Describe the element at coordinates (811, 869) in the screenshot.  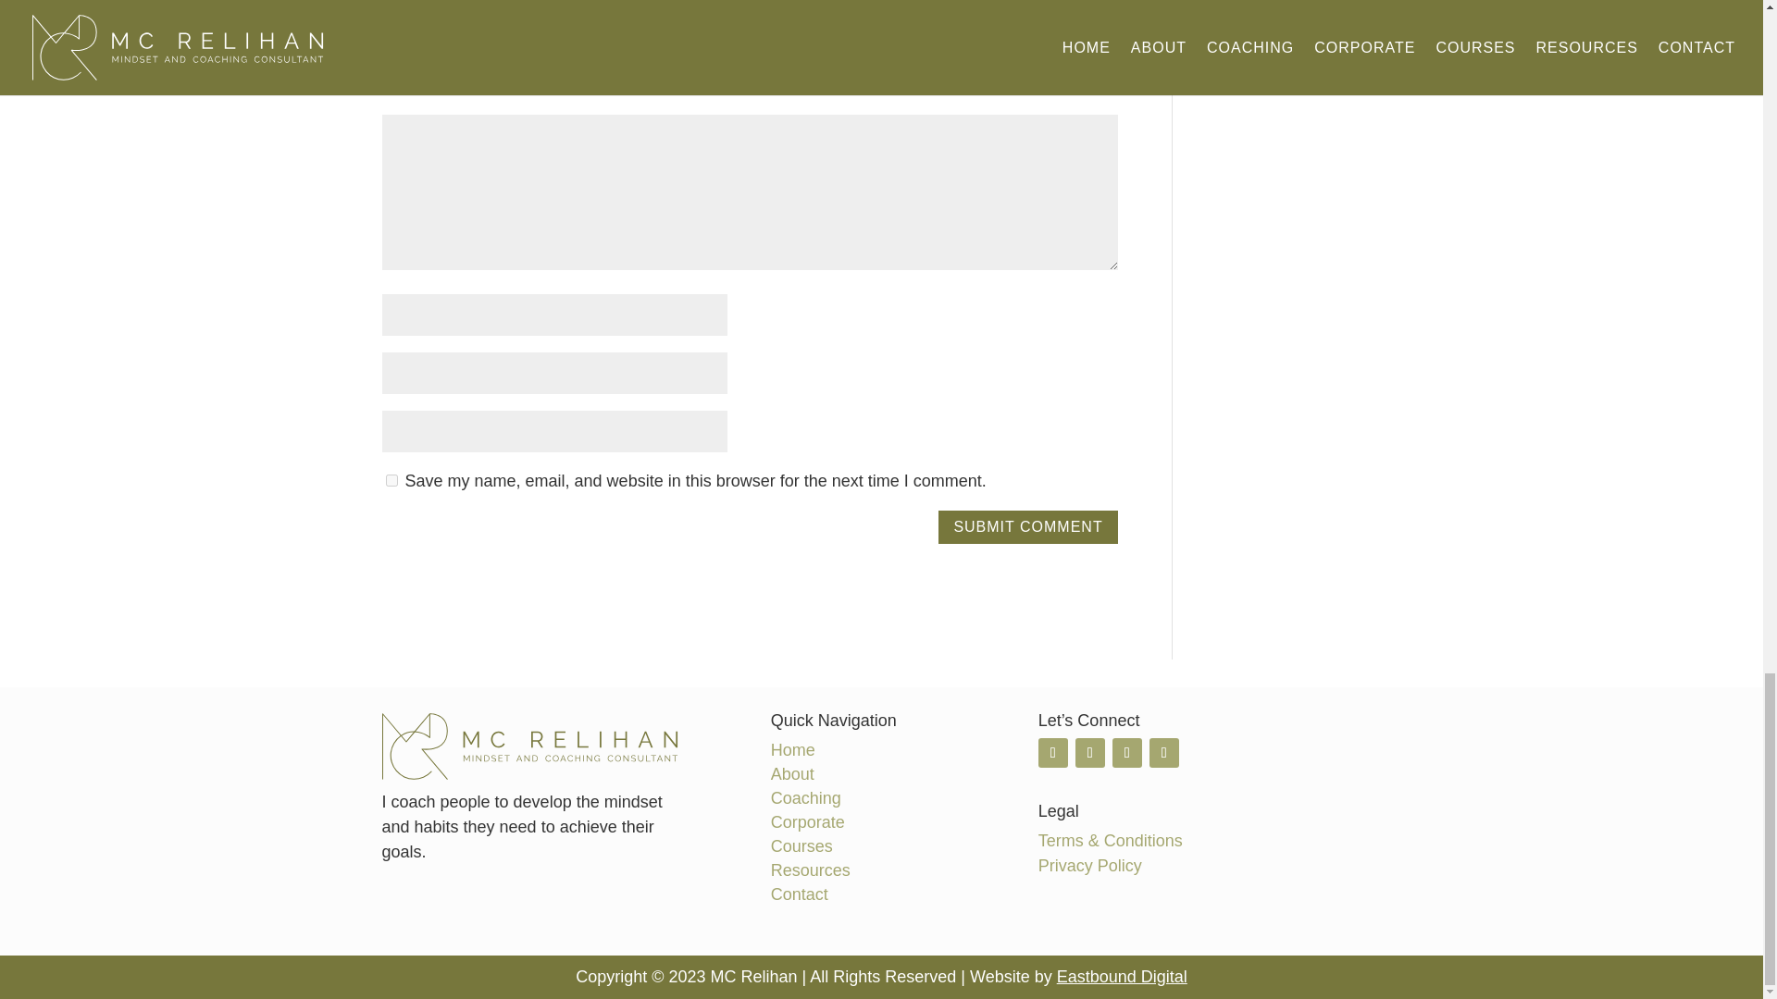
I see `Resources` at that location.